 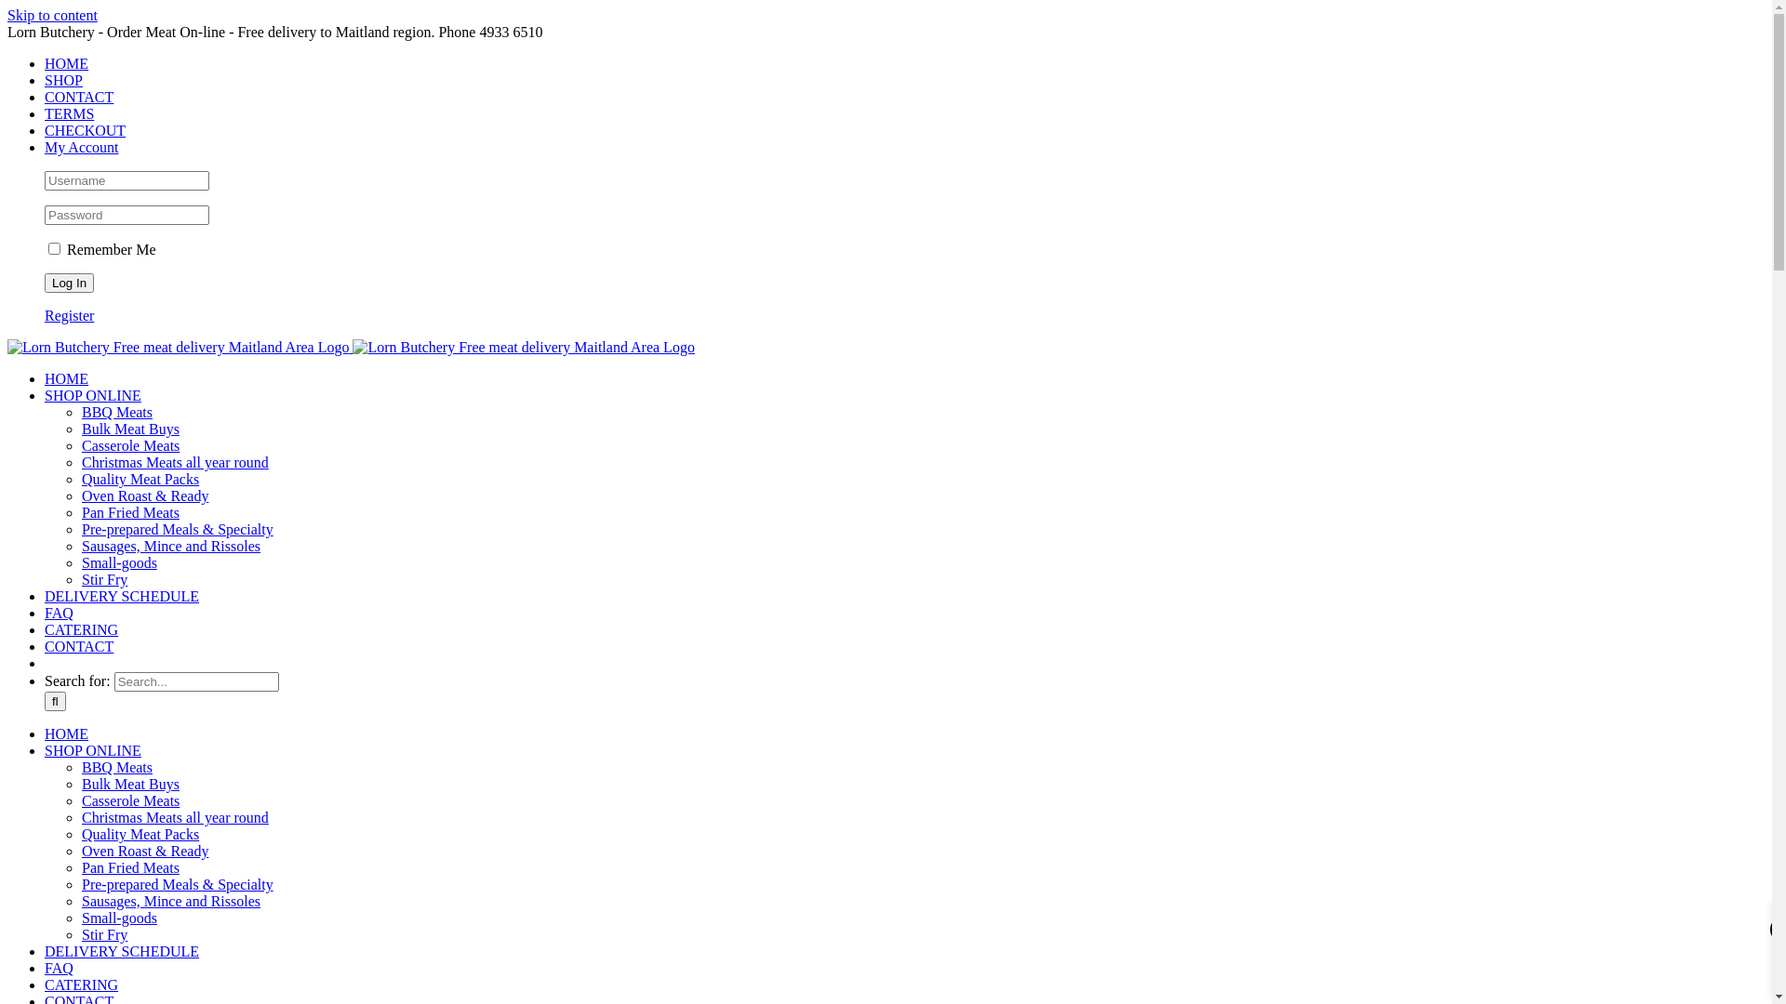 I want to click on HOME, so click(x=67, y=734).